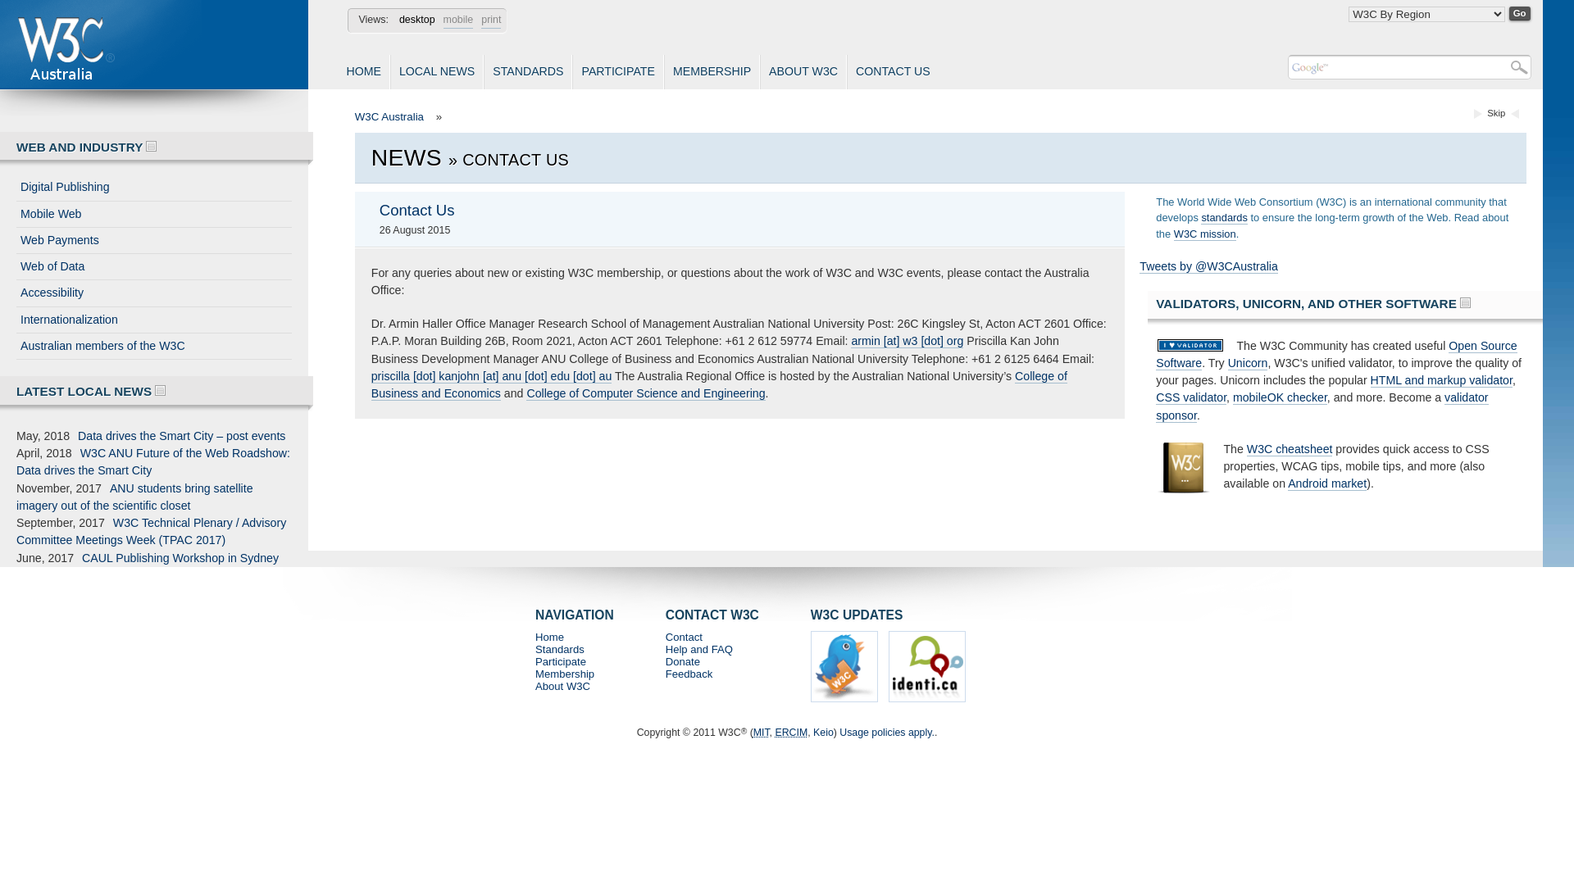 The image size is (1574, 885). I want to click on Open Source Software, so click(1336, 355).